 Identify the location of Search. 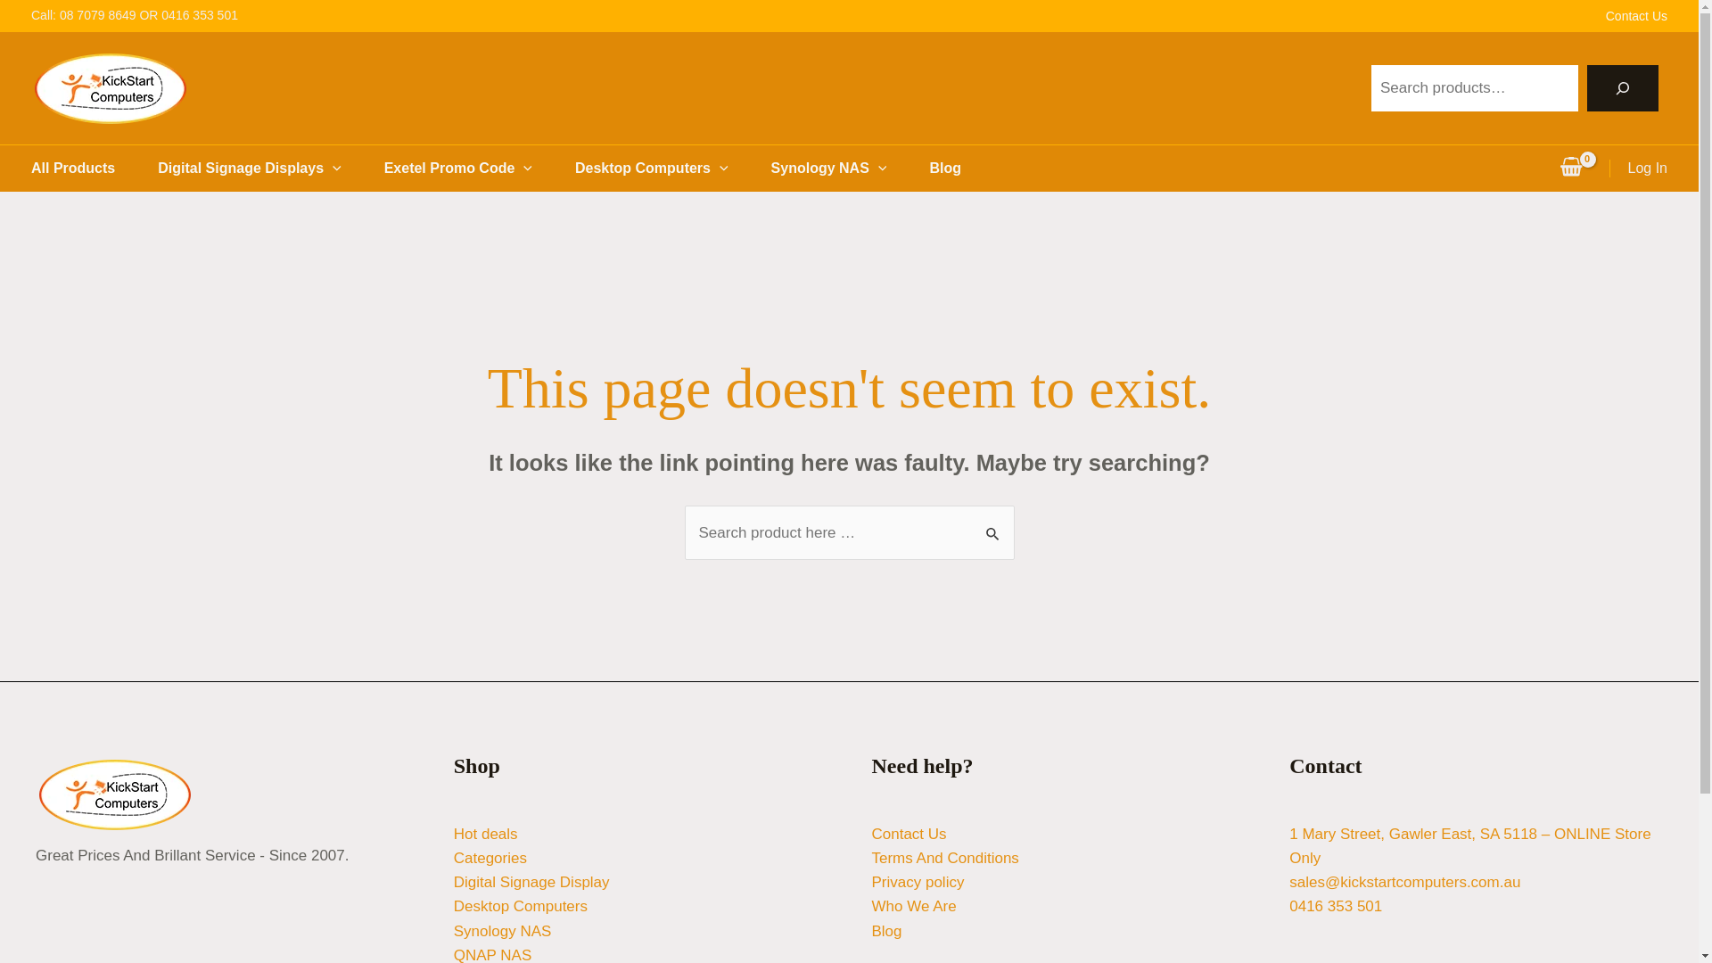
(993, 524).